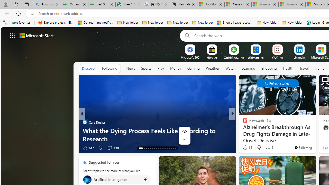 This screenshot has width=329, height=185. Describe the element at coordinates (165, 148) in the screenshot. I see `AutomationID: tab-24` at that location.